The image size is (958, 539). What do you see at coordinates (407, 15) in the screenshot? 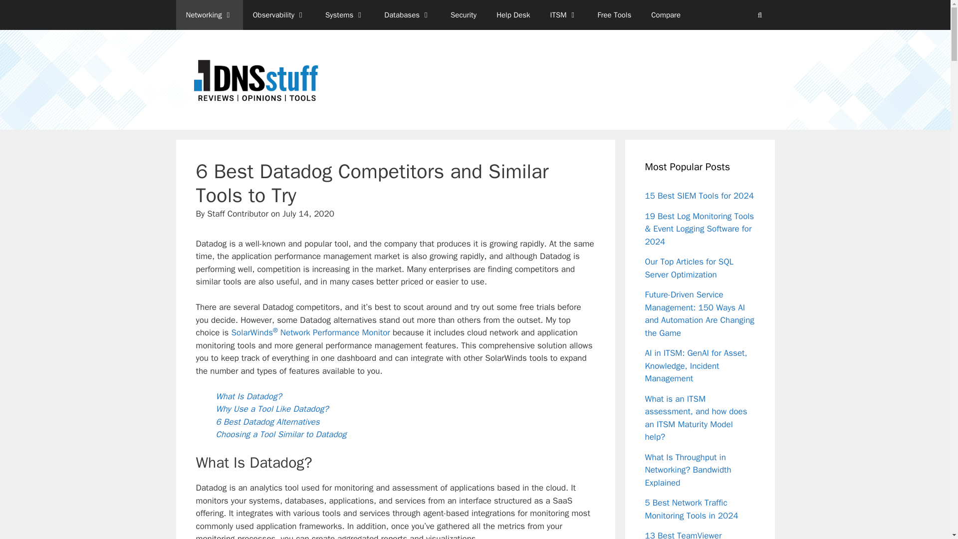
I see `Databases` at bounding box center [407, 15].